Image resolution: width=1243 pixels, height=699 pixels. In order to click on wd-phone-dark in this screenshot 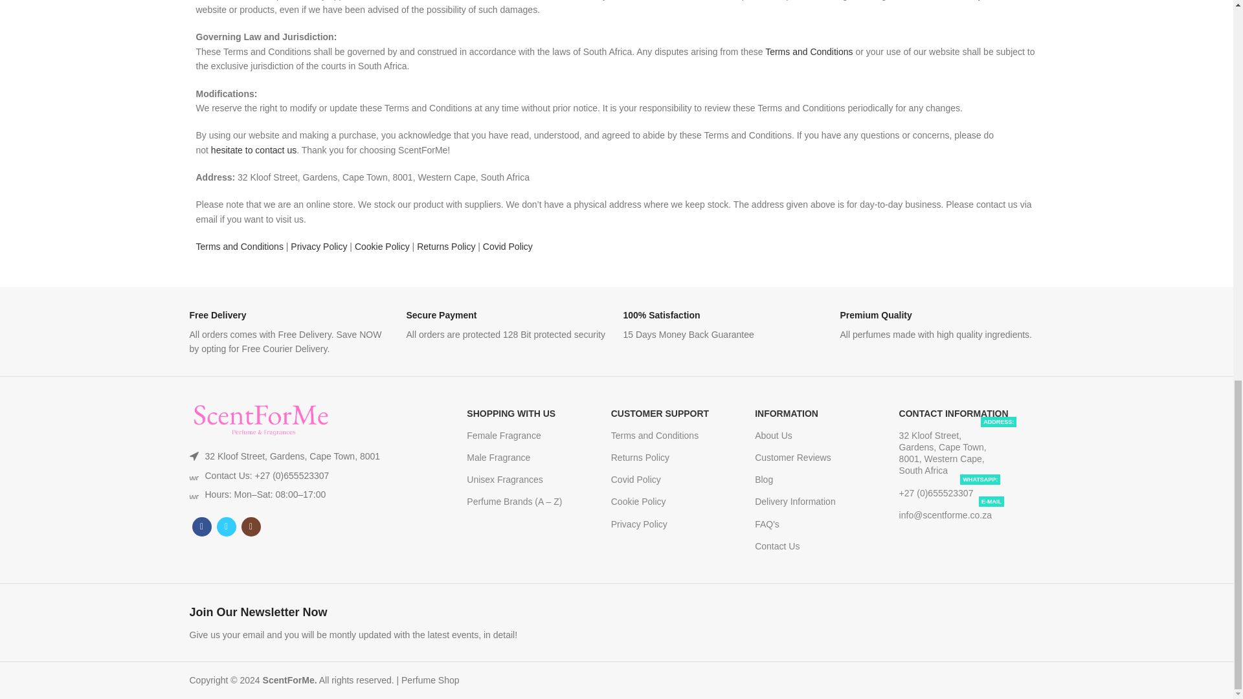, I will do `click(193, 475)`.